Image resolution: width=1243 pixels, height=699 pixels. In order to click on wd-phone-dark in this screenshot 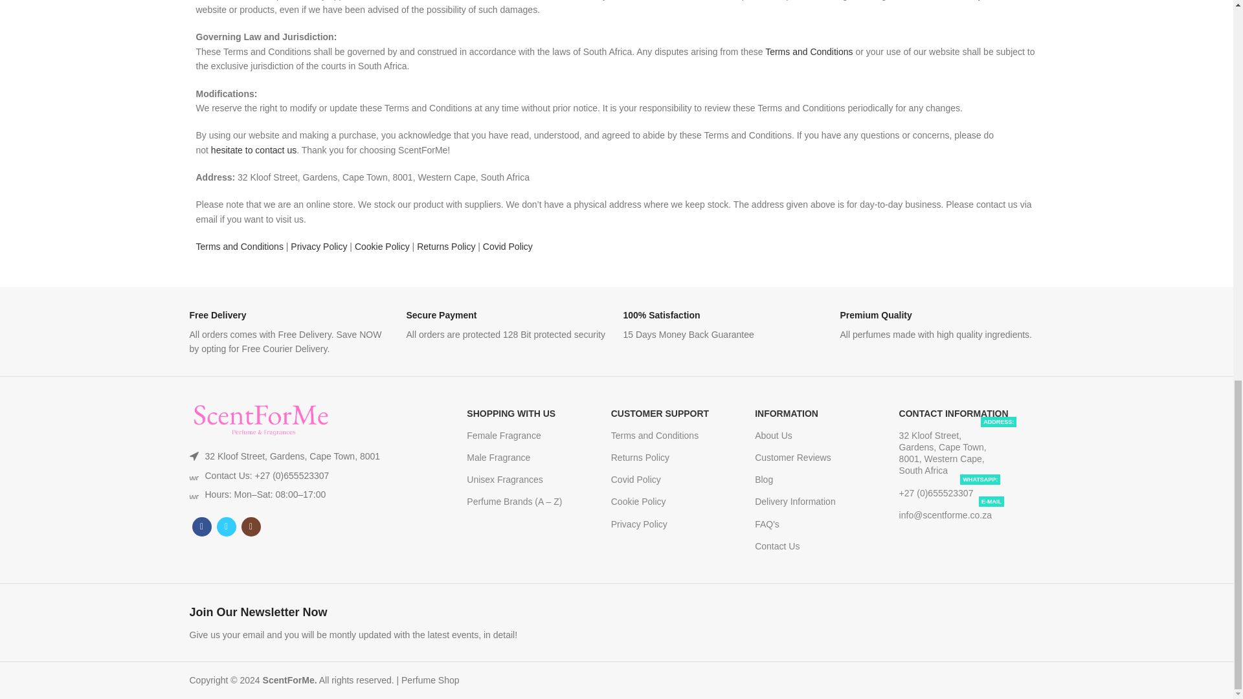, I will do `click(193, 475)`.